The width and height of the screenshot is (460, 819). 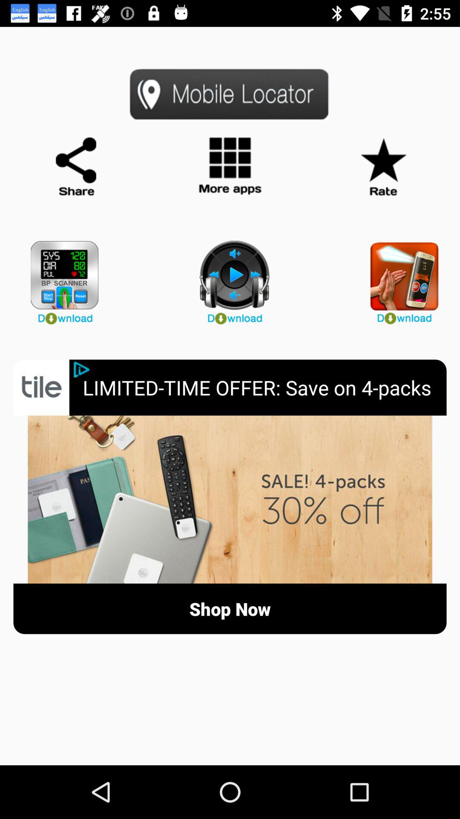 I want to click on open the icon on the right, so click(x=400, y=279).